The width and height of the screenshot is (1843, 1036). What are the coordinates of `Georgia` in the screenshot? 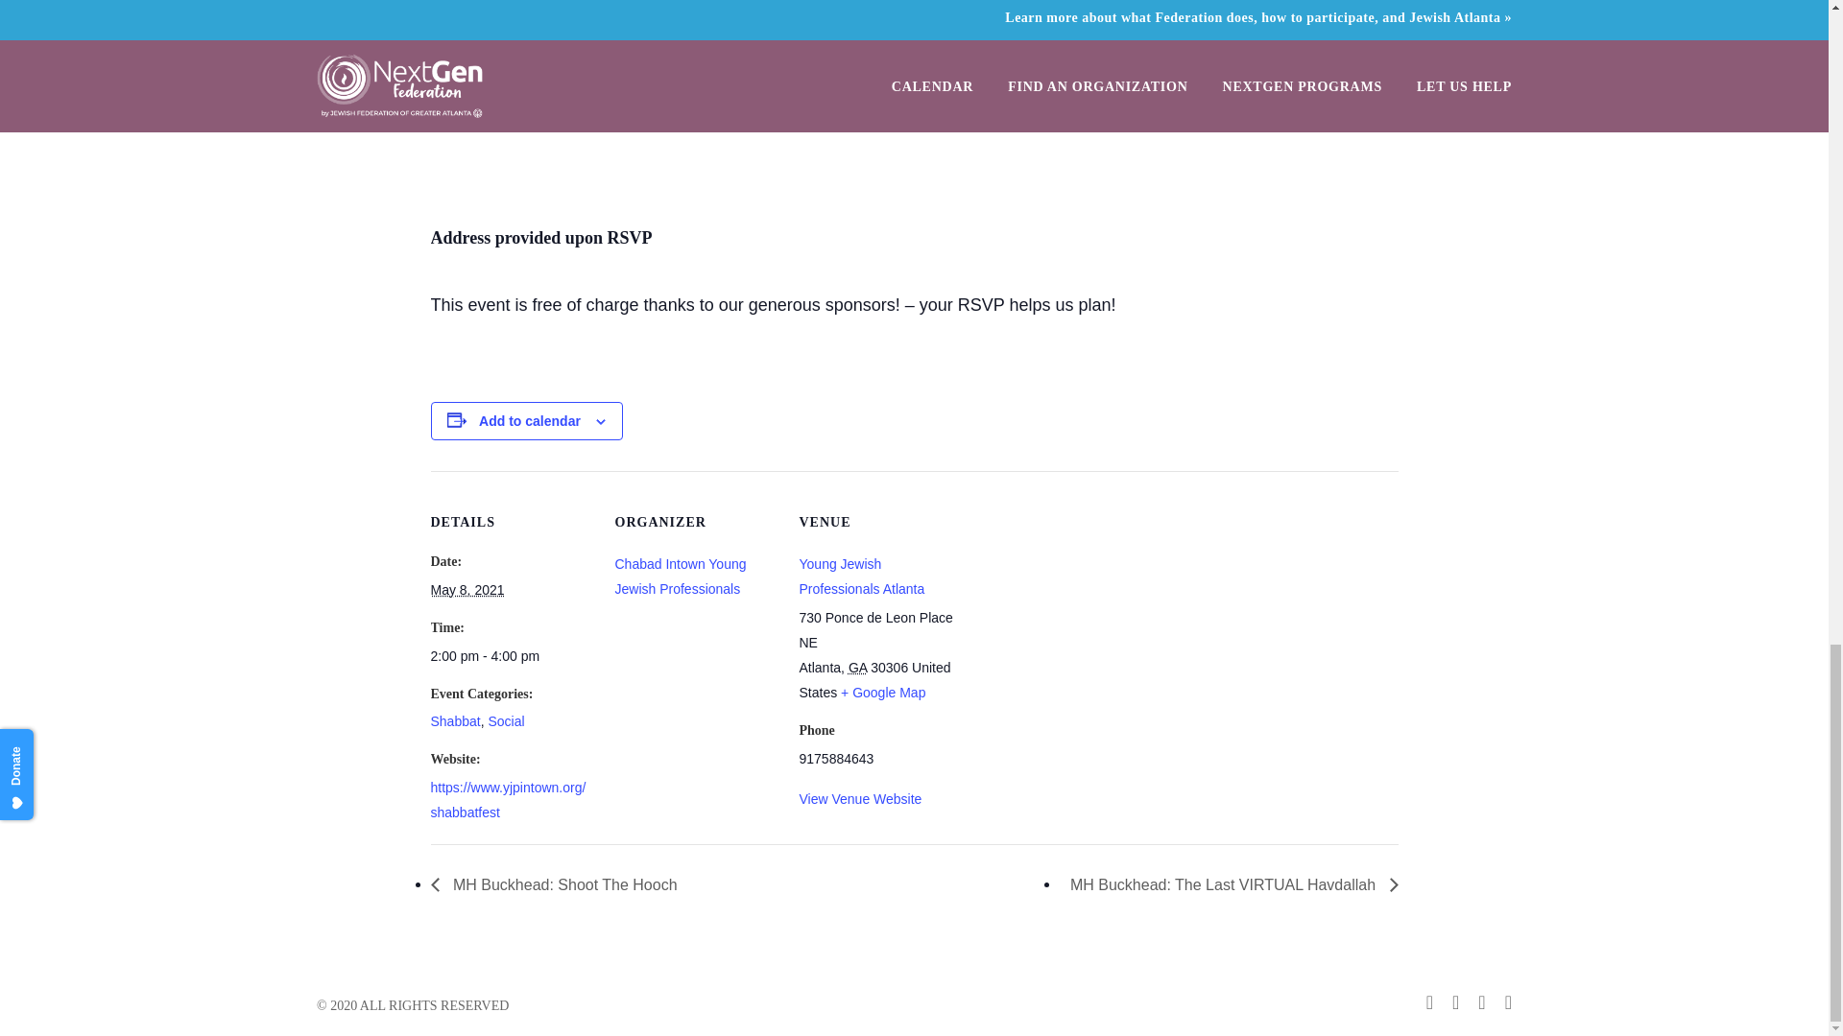 It's located at (856, 668).